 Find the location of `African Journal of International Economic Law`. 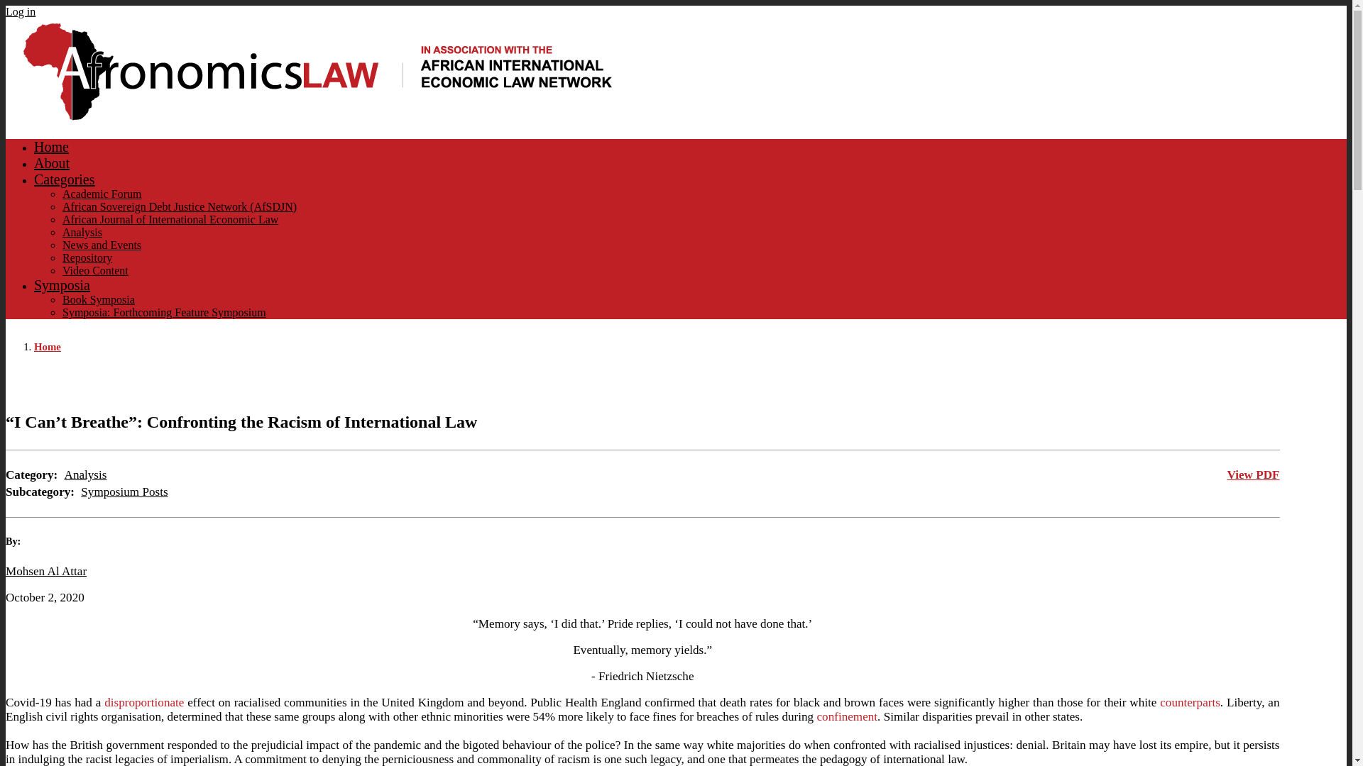

African Journal of International Economic Law is located at coordinates (170, 219).